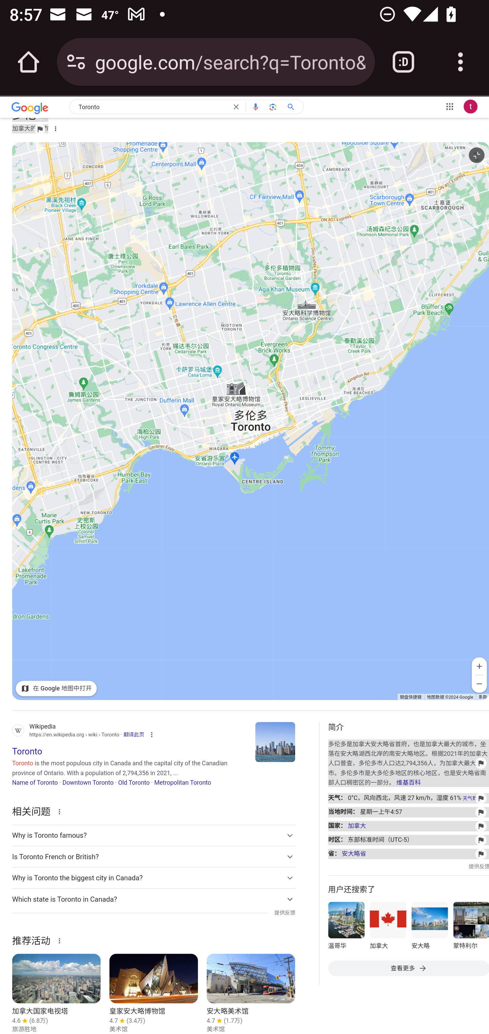  I want to click on Which state is Toronto in Canada?, so click(153, 899).